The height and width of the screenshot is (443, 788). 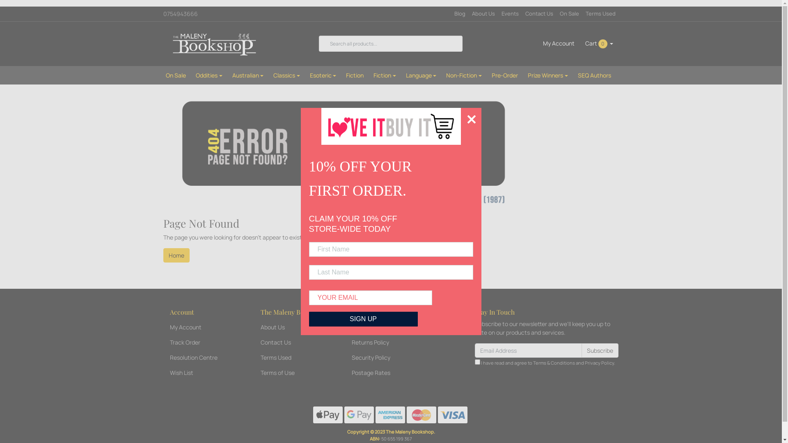 What do you see at coordinates (355, 75) in the screenshot?
I see `Fiction` at bounding box center [355, 75].